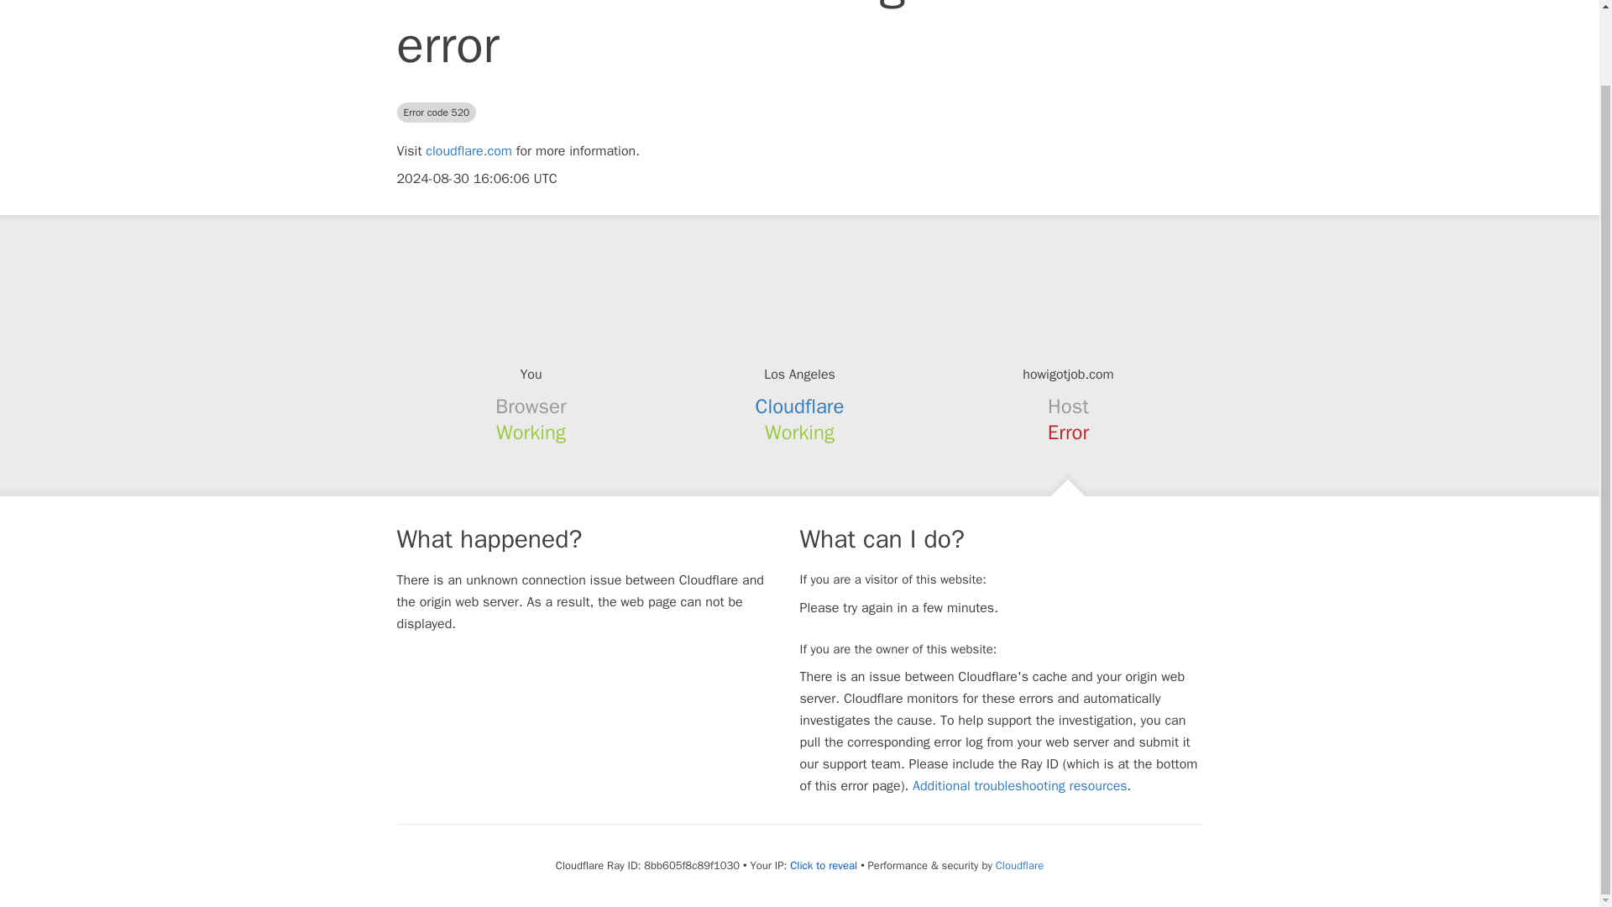  I want to click on cloudflare.com, so click(468, 151).